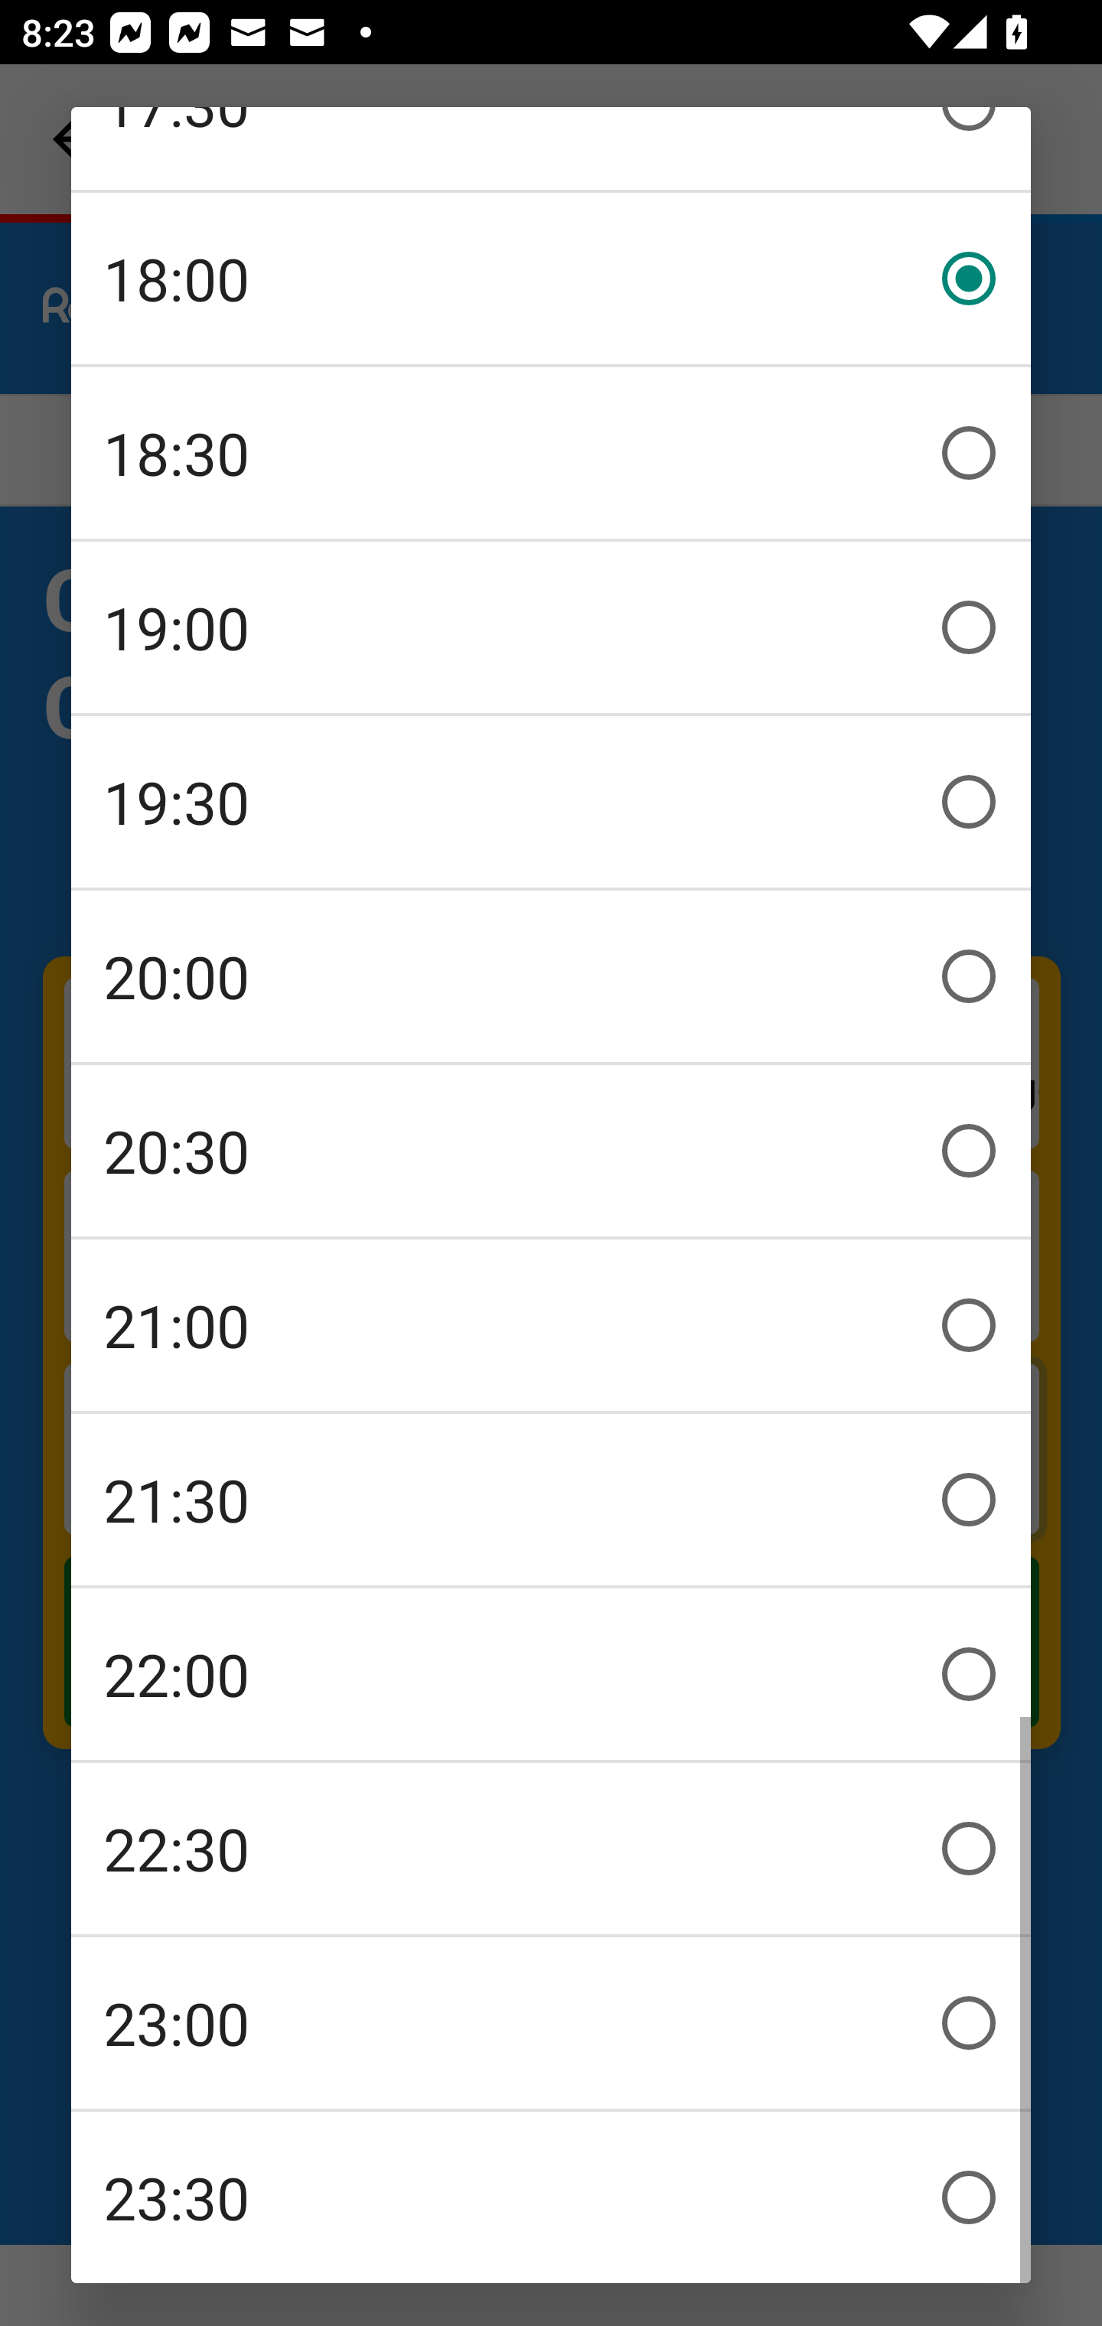 The width and height of the screenshot is (1102, 2326). I want to click on 19:00, so click(551, 627).